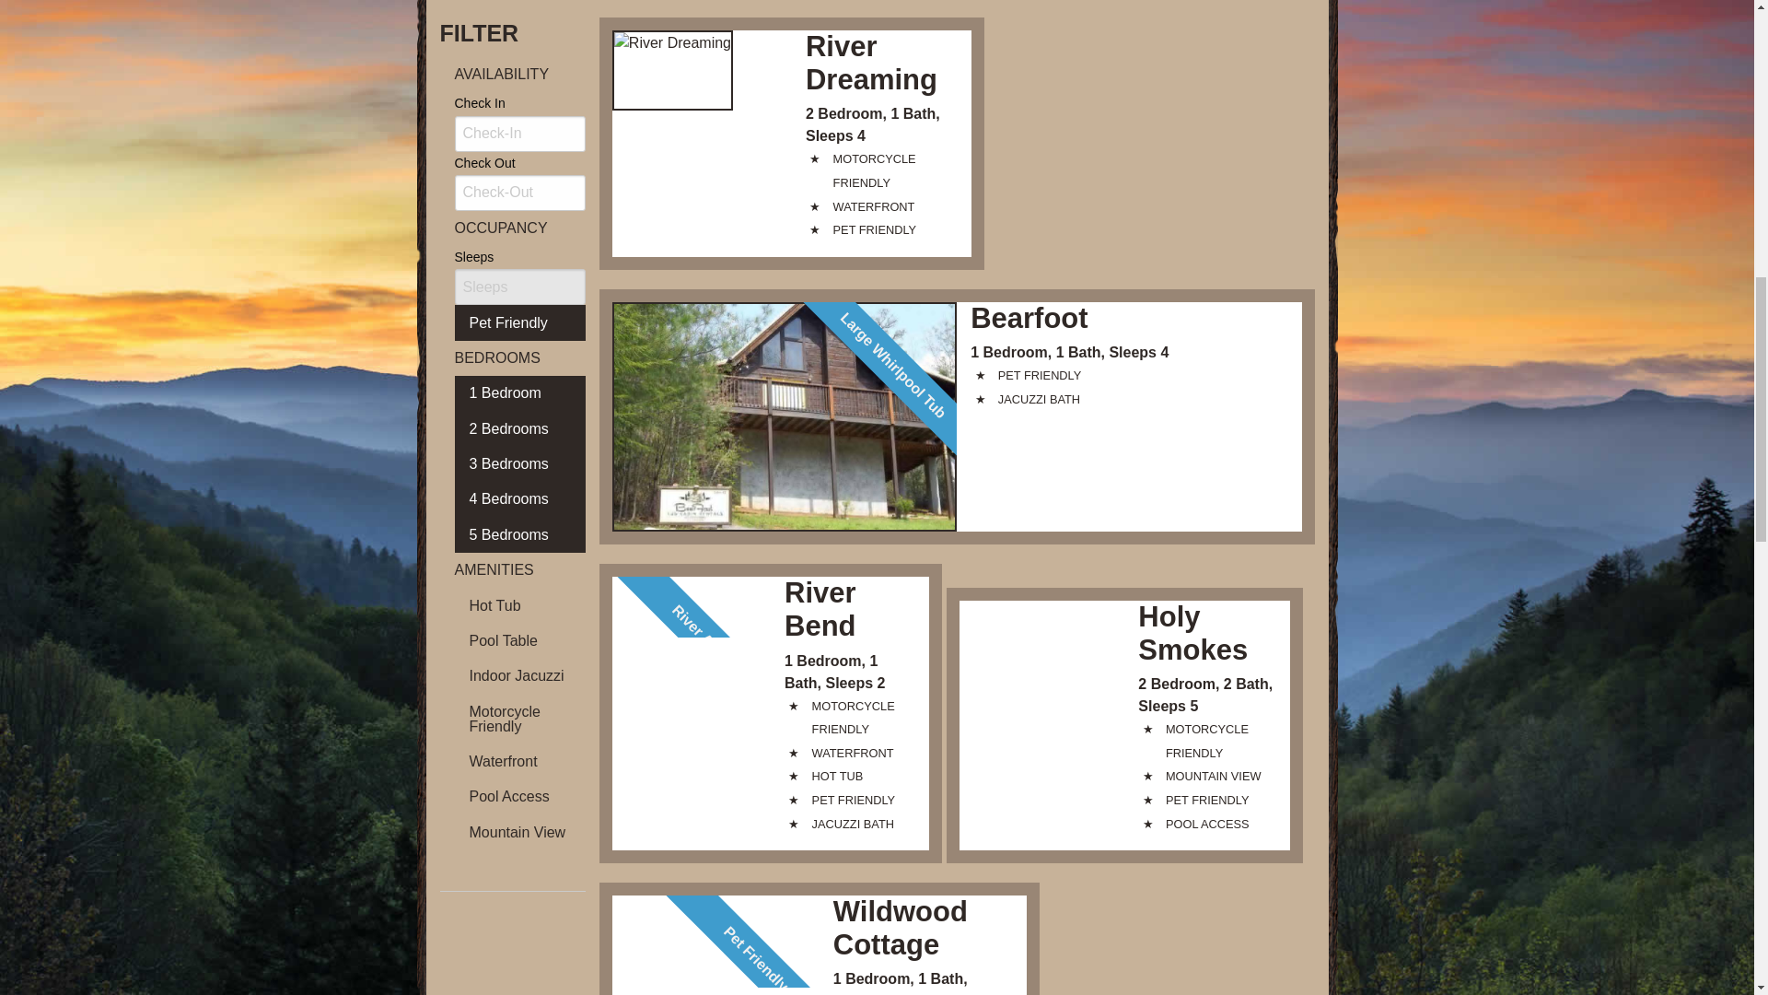 This screenshot has height=995, width=1768. I want to click on Pool Access, so click(519, 796).